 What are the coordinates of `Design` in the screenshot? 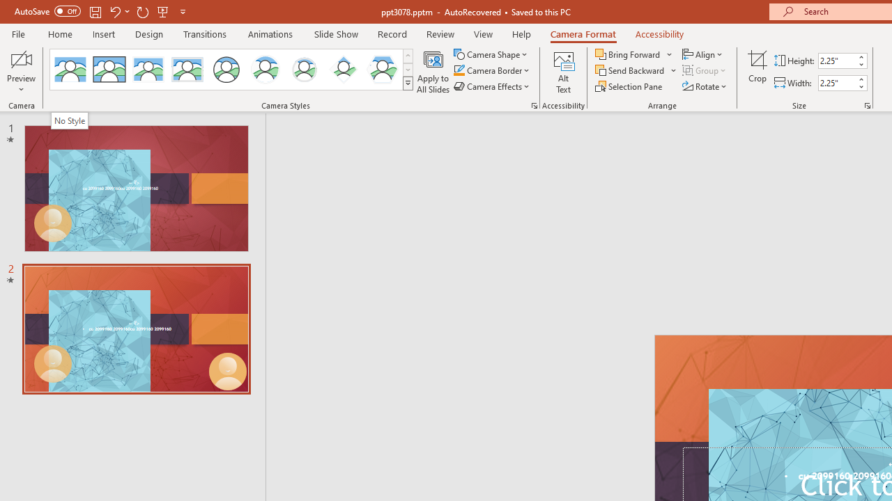 It's located at (149, 33).